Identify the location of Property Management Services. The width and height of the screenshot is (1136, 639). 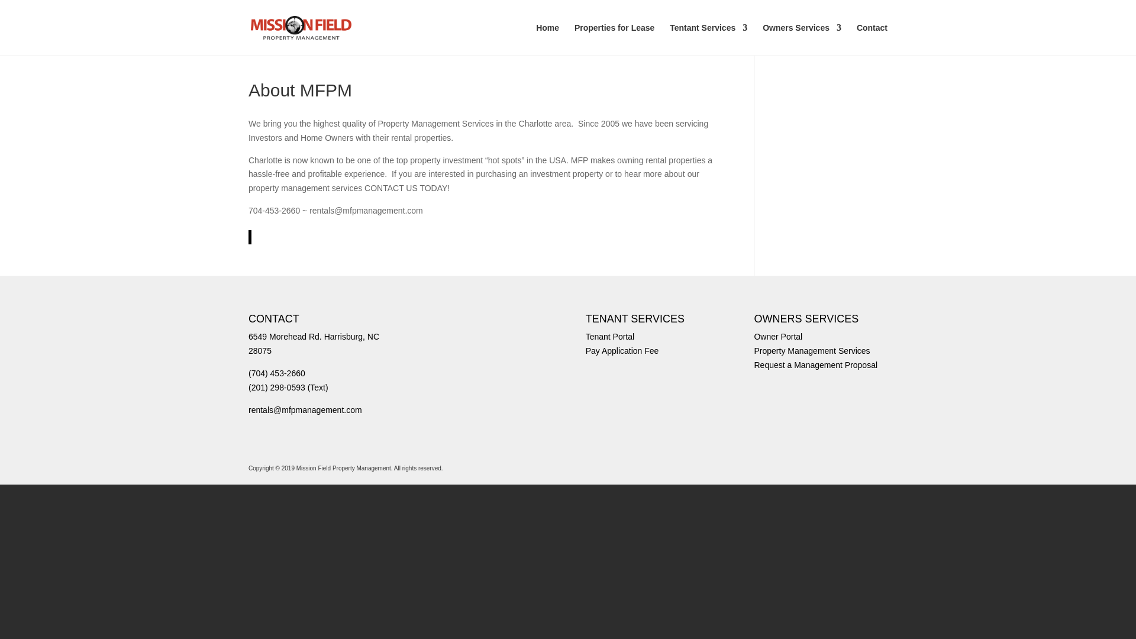
(812, 350).